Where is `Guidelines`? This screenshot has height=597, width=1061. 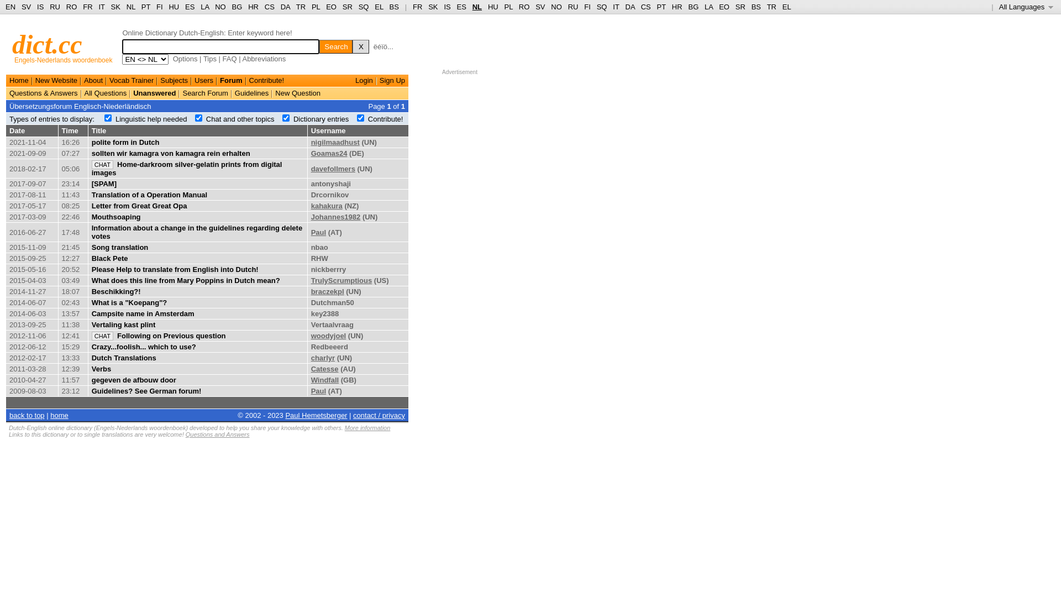 Guidelines is located at coordinates (252, 93).